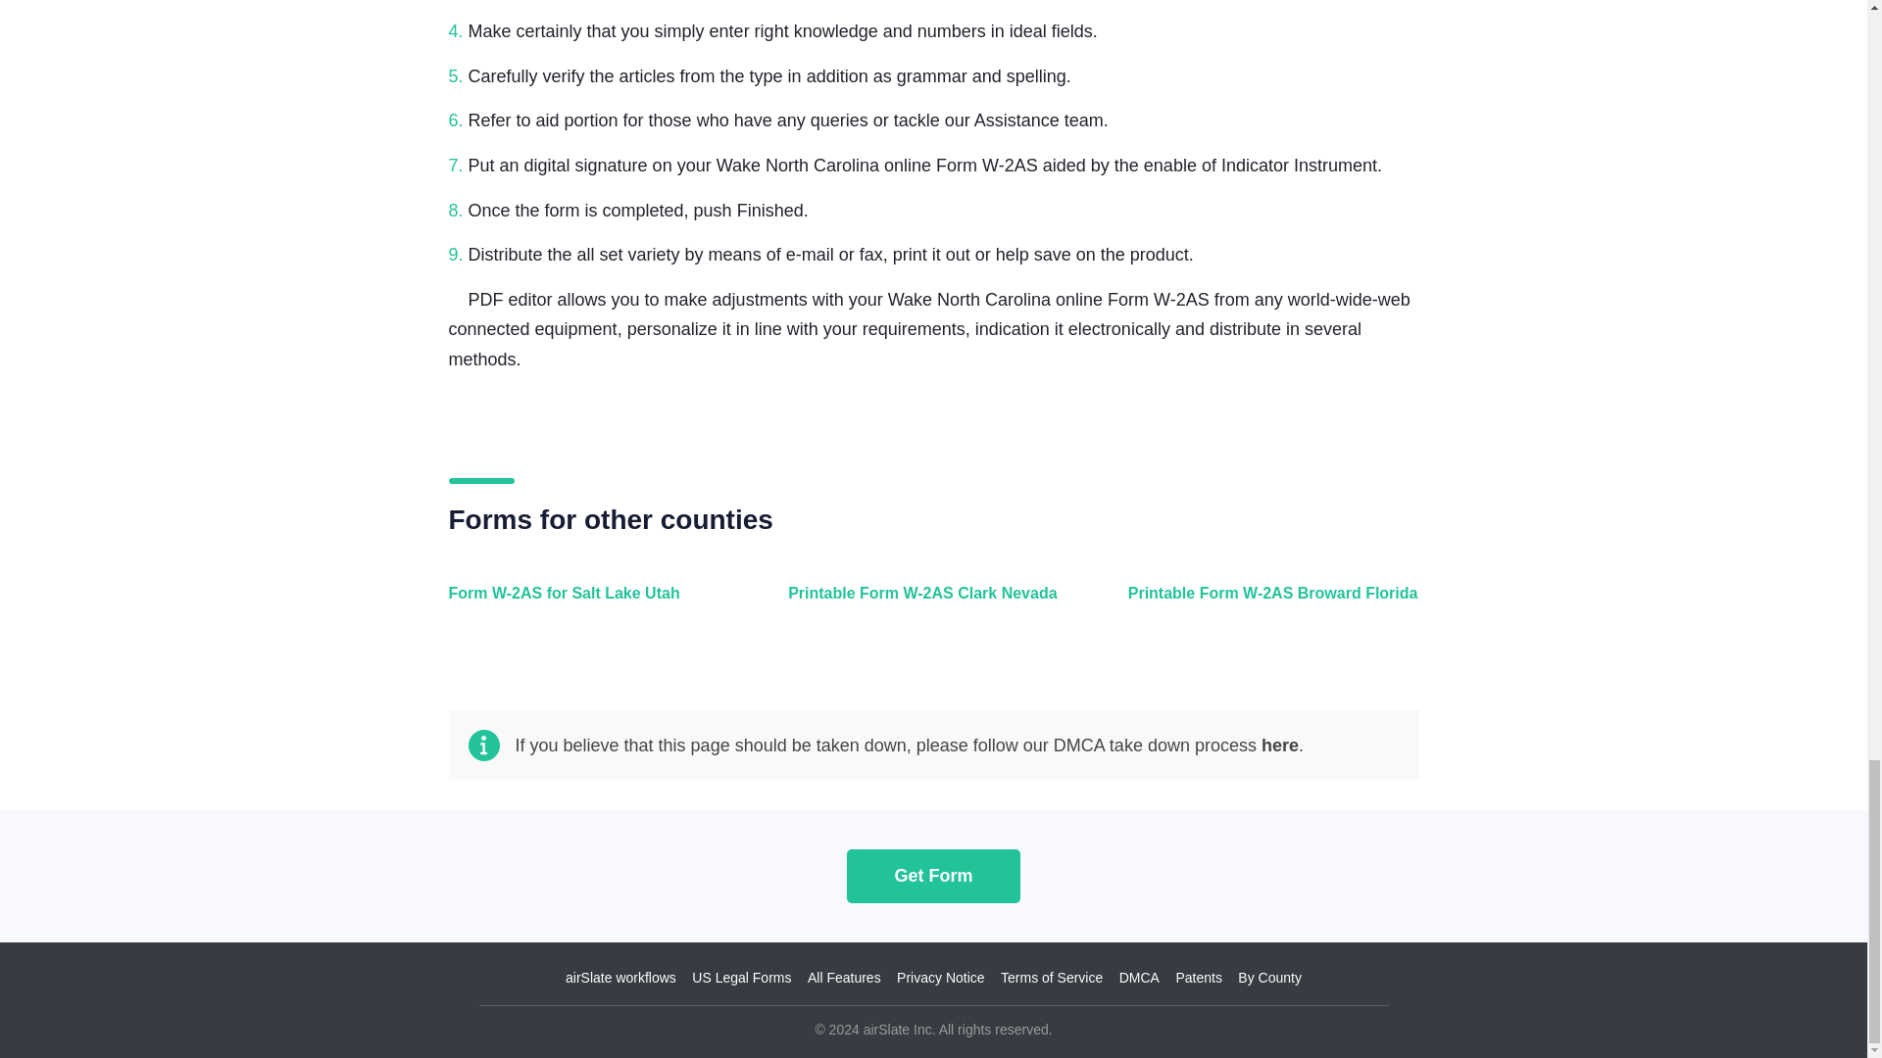 This screenshot has height=1058, width=1882. I want to click on Printable Form W-2AS Broward Florida, so click(1268, 603).